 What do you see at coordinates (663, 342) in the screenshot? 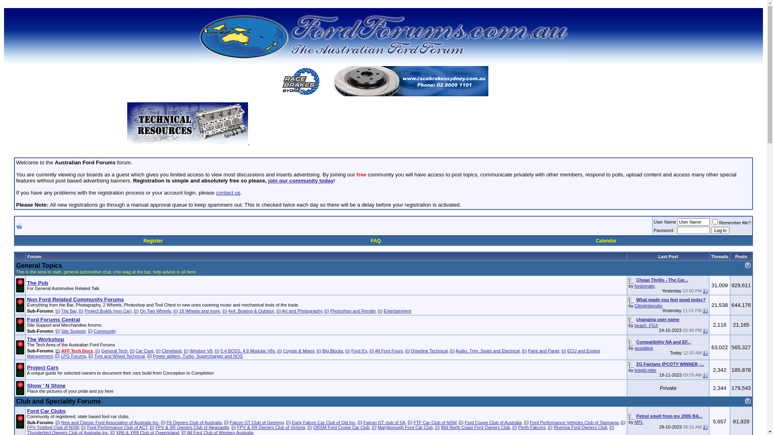
I see `Compatibility NA and EF...` at bounding box center [663, 342].